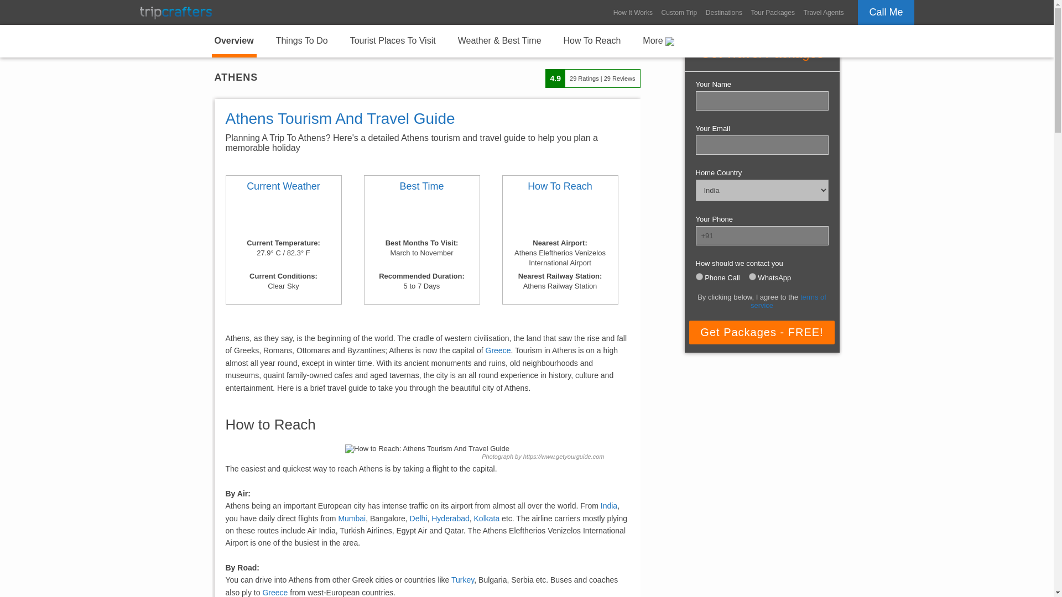  Describe the element at coordinates (658, 40) in the screenshot. I see `More` at that location.